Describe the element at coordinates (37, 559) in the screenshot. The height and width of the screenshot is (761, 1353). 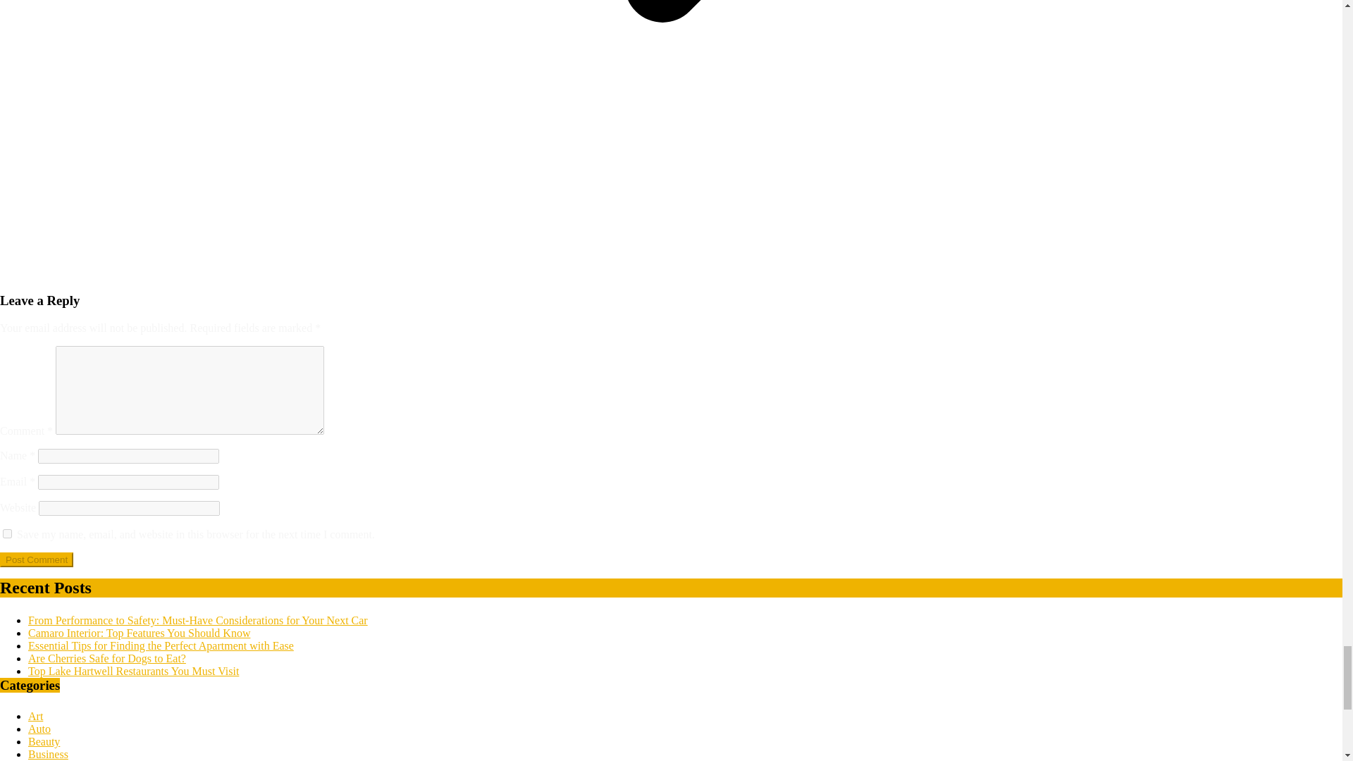
I see `Post Comment` at that location.